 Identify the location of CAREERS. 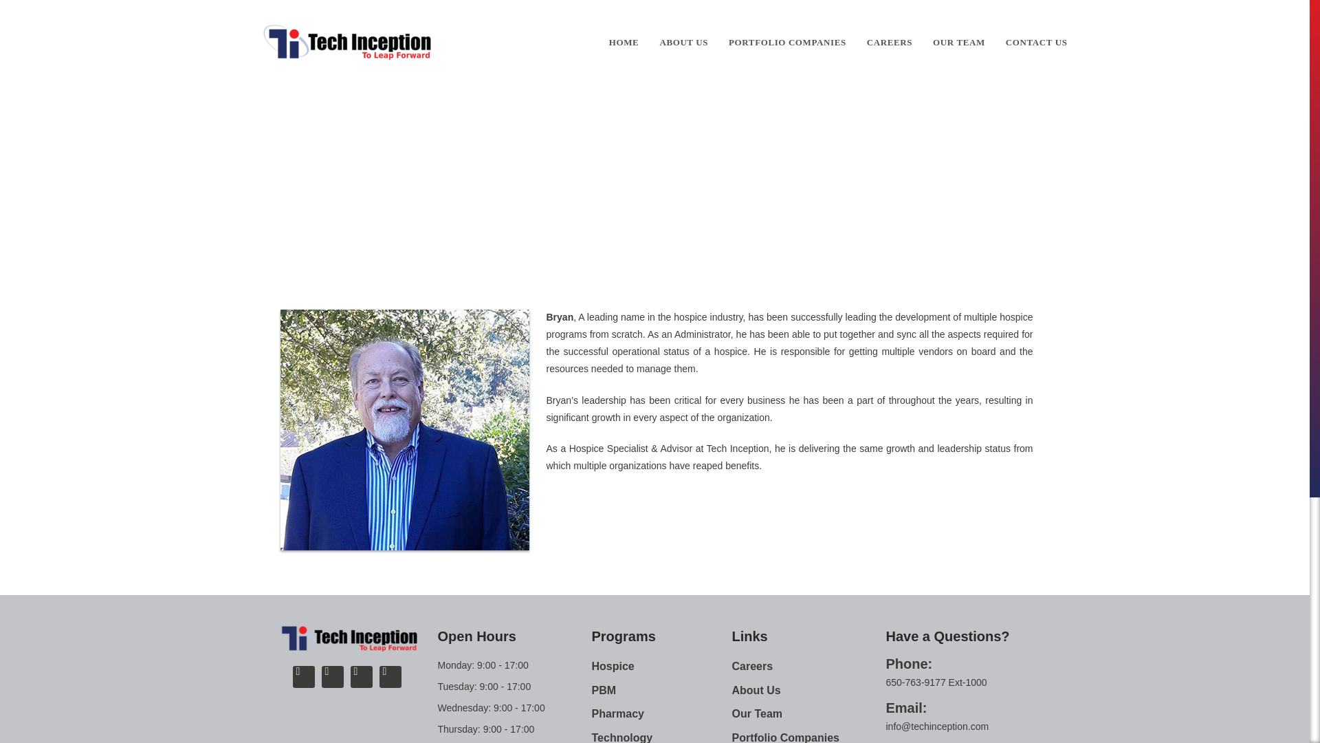
(890, 43).